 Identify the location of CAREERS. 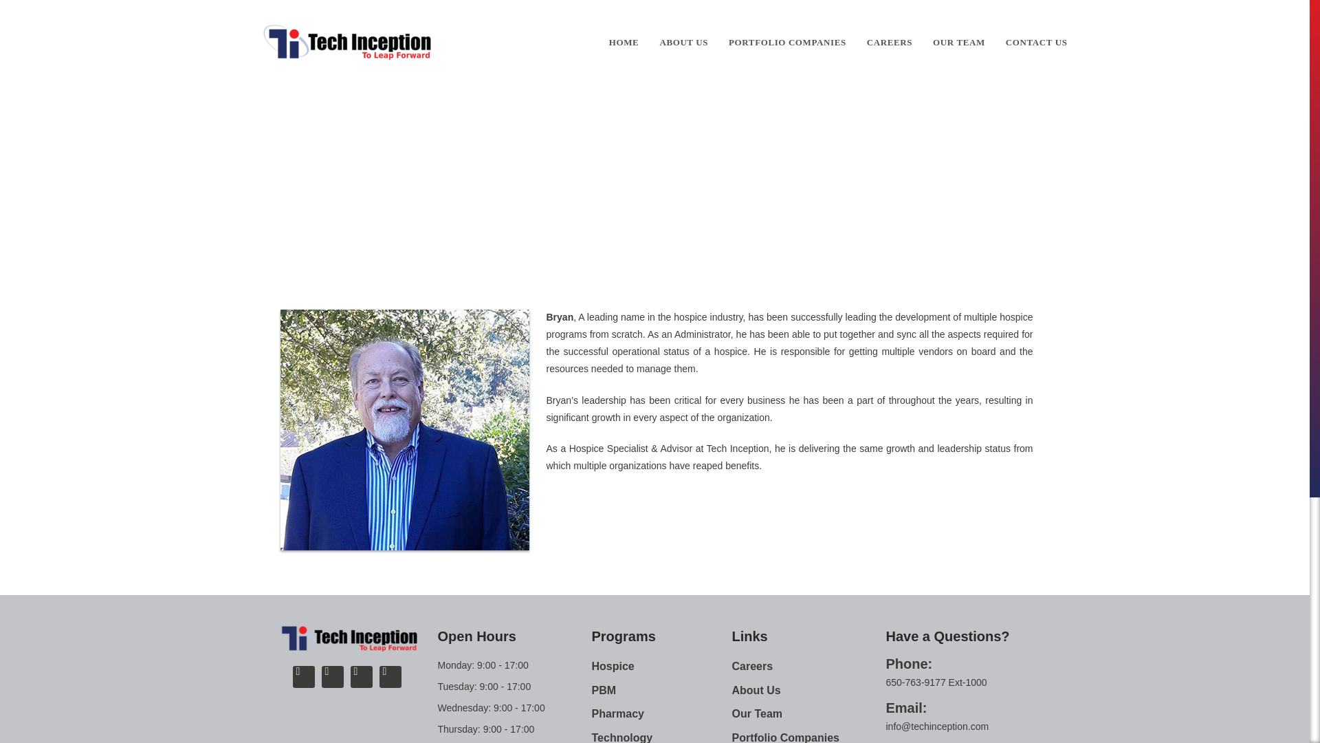
(890, 43).